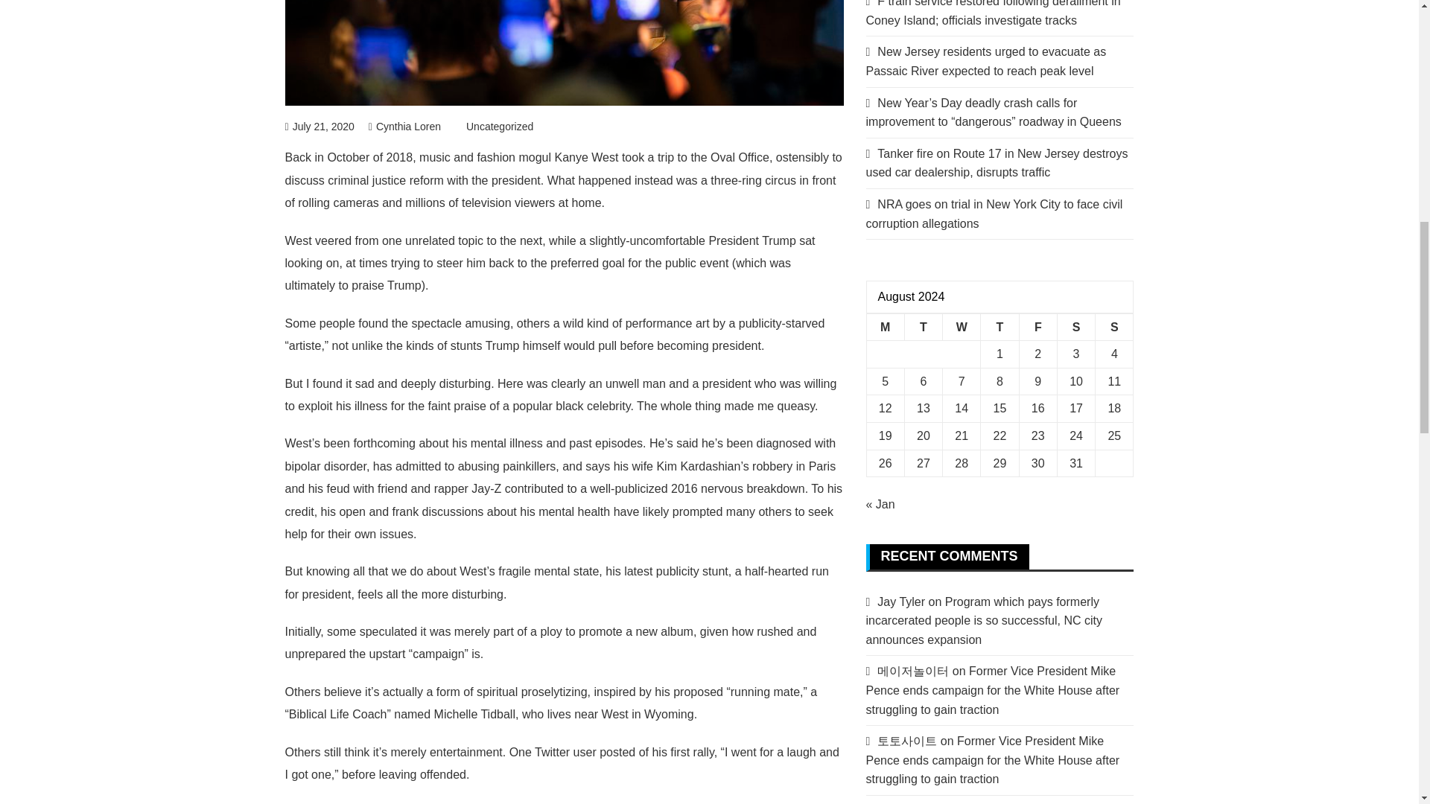 This screenshot has height=804, width=1430. I want to click on Wednesday, so click(962, 327).